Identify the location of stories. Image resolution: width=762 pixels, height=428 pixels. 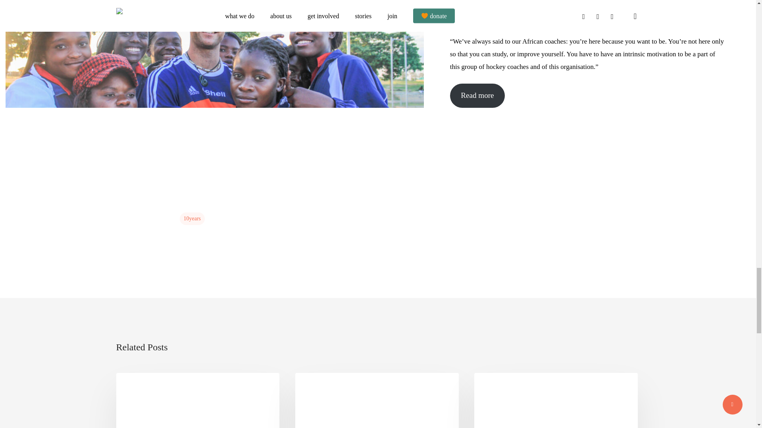
(495, 385).